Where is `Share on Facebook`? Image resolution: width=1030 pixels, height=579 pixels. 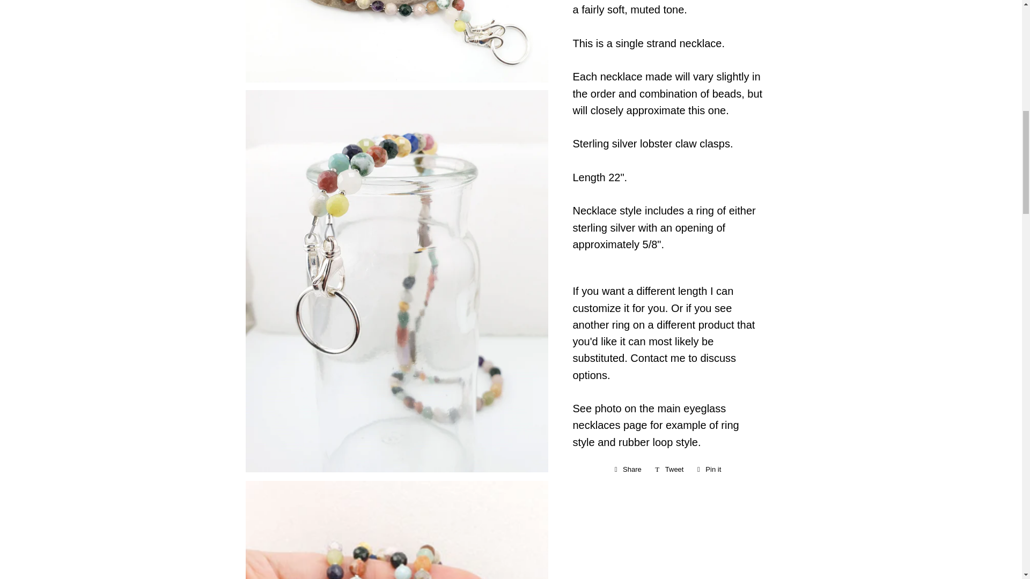
Share on Facebook is located at coordinates (628, 470).